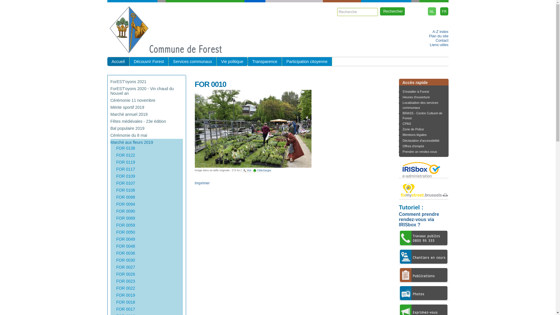 Image resolution: width=560 pixels, height=315 pixels. What do you see at coordinates (125, 281) in the screenshot?
I see `FOR 0023` at bounding box center [125, 281].